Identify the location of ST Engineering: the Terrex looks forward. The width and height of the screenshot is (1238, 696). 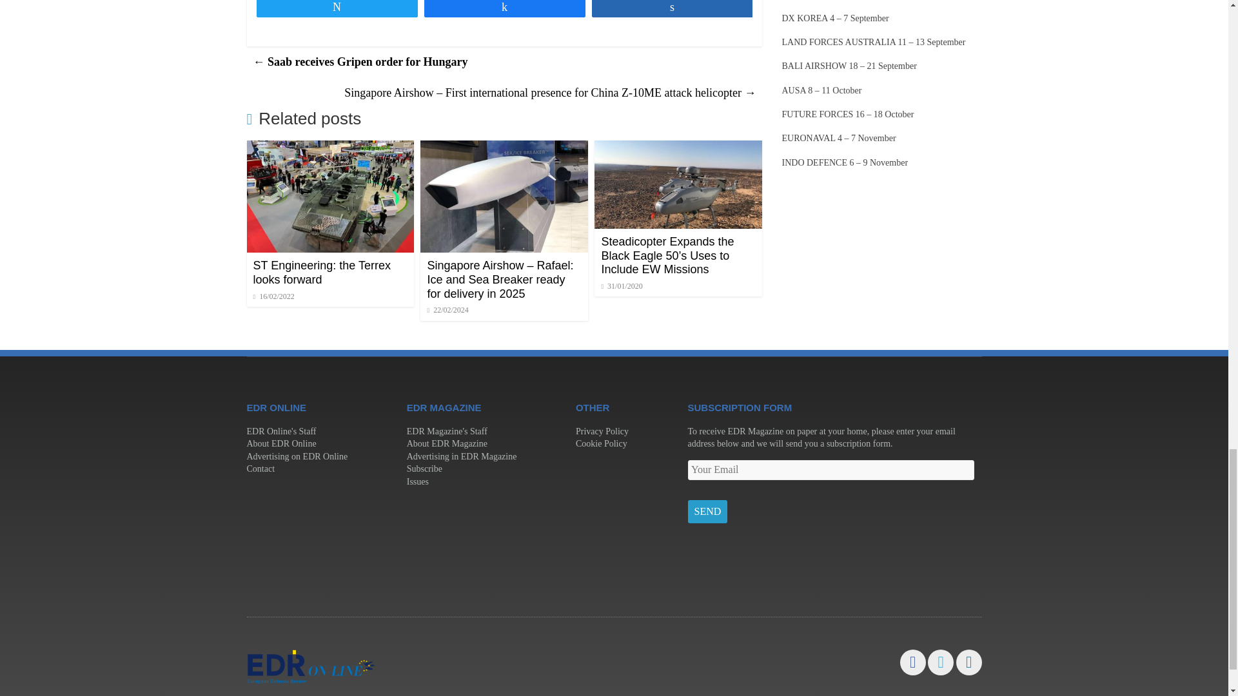
(330, 148).